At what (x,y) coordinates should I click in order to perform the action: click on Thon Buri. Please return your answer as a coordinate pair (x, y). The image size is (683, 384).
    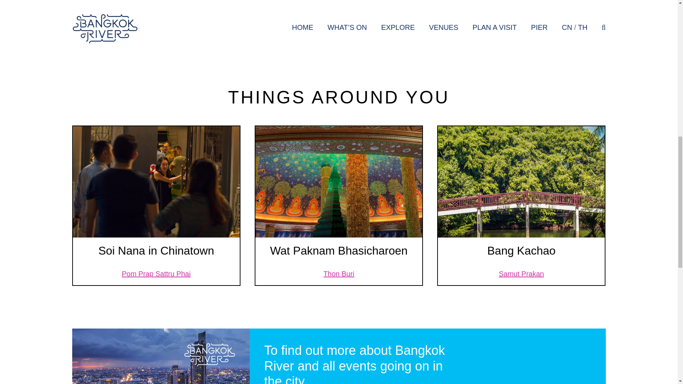
    Looking at the image, I should click on (339, 274).